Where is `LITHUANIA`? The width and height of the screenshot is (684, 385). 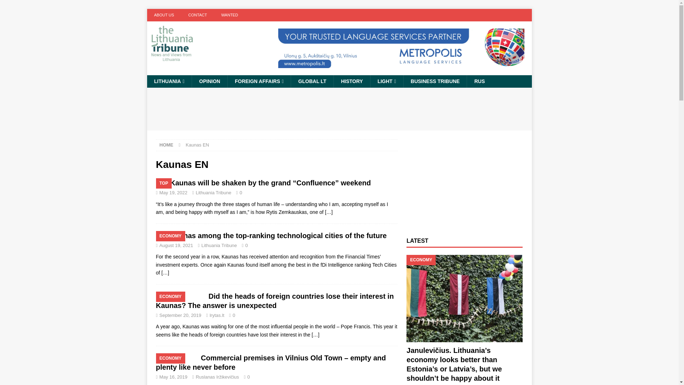 LITHUANIA is located at coordinates (169, 81).